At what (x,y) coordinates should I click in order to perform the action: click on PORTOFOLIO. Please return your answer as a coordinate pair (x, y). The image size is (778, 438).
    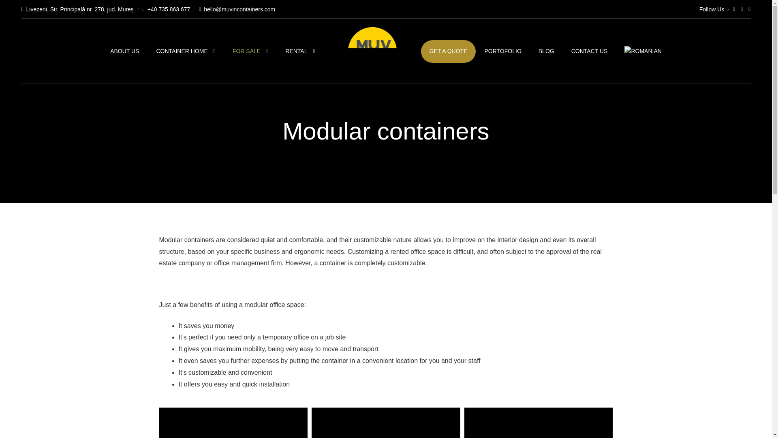
    Looking at the image, I should click on (502, 52).